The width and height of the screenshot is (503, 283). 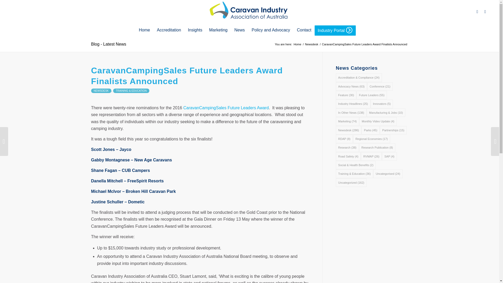 What do you see at coordinates (108, 44) in the screenshot?
I see `Permanent Link: Blog - Latest News` at bounding box center [108, 44].